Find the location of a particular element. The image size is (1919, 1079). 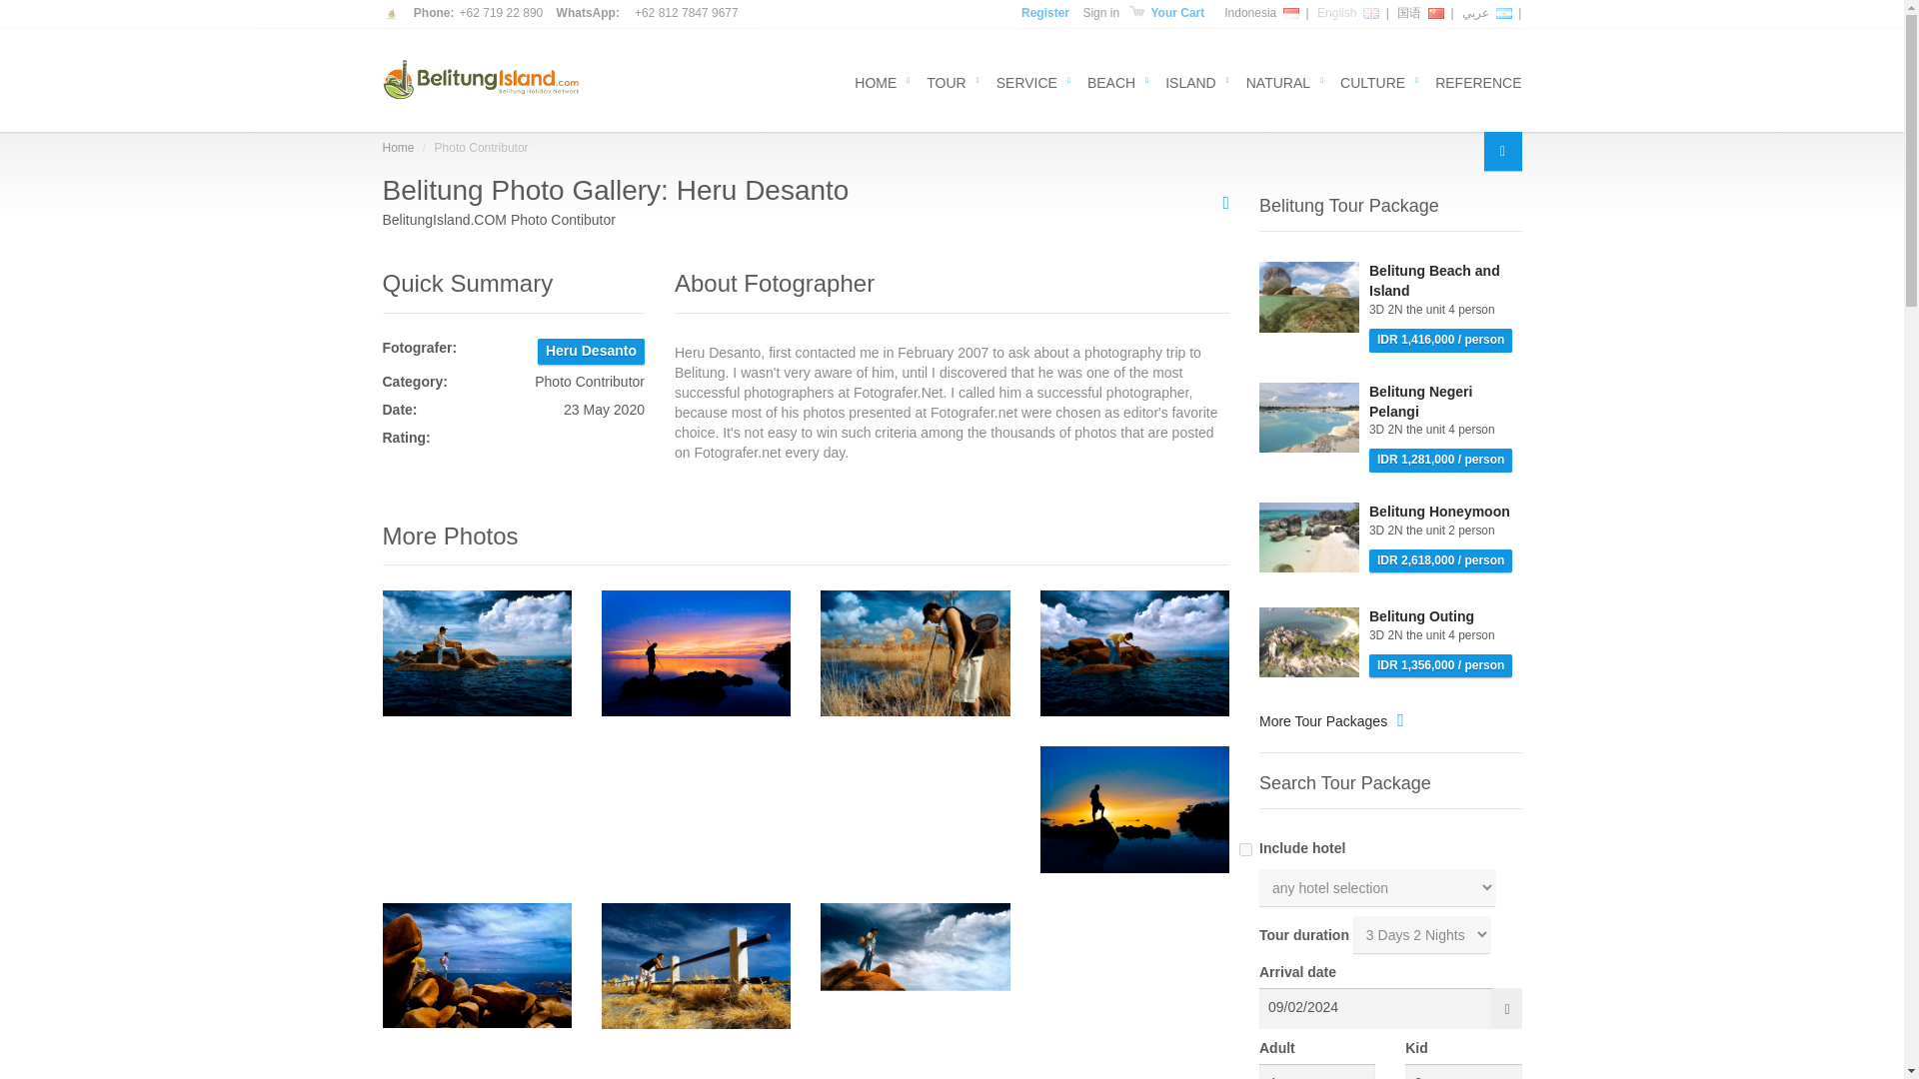

Register is located at coordinates (1046, 13).